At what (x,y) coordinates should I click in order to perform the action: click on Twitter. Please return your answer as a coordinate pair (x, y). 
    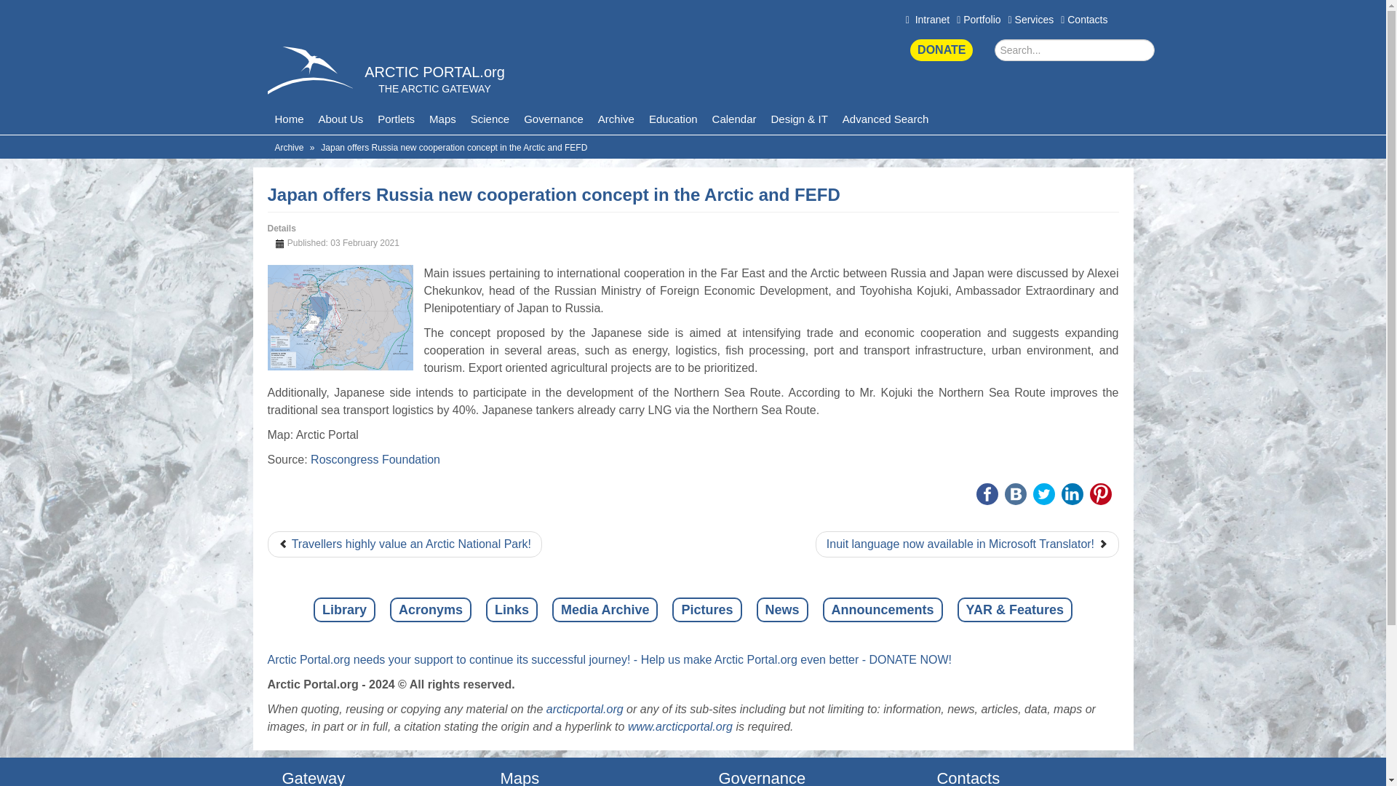
    Looking at the image, I should click on (1043, 494).